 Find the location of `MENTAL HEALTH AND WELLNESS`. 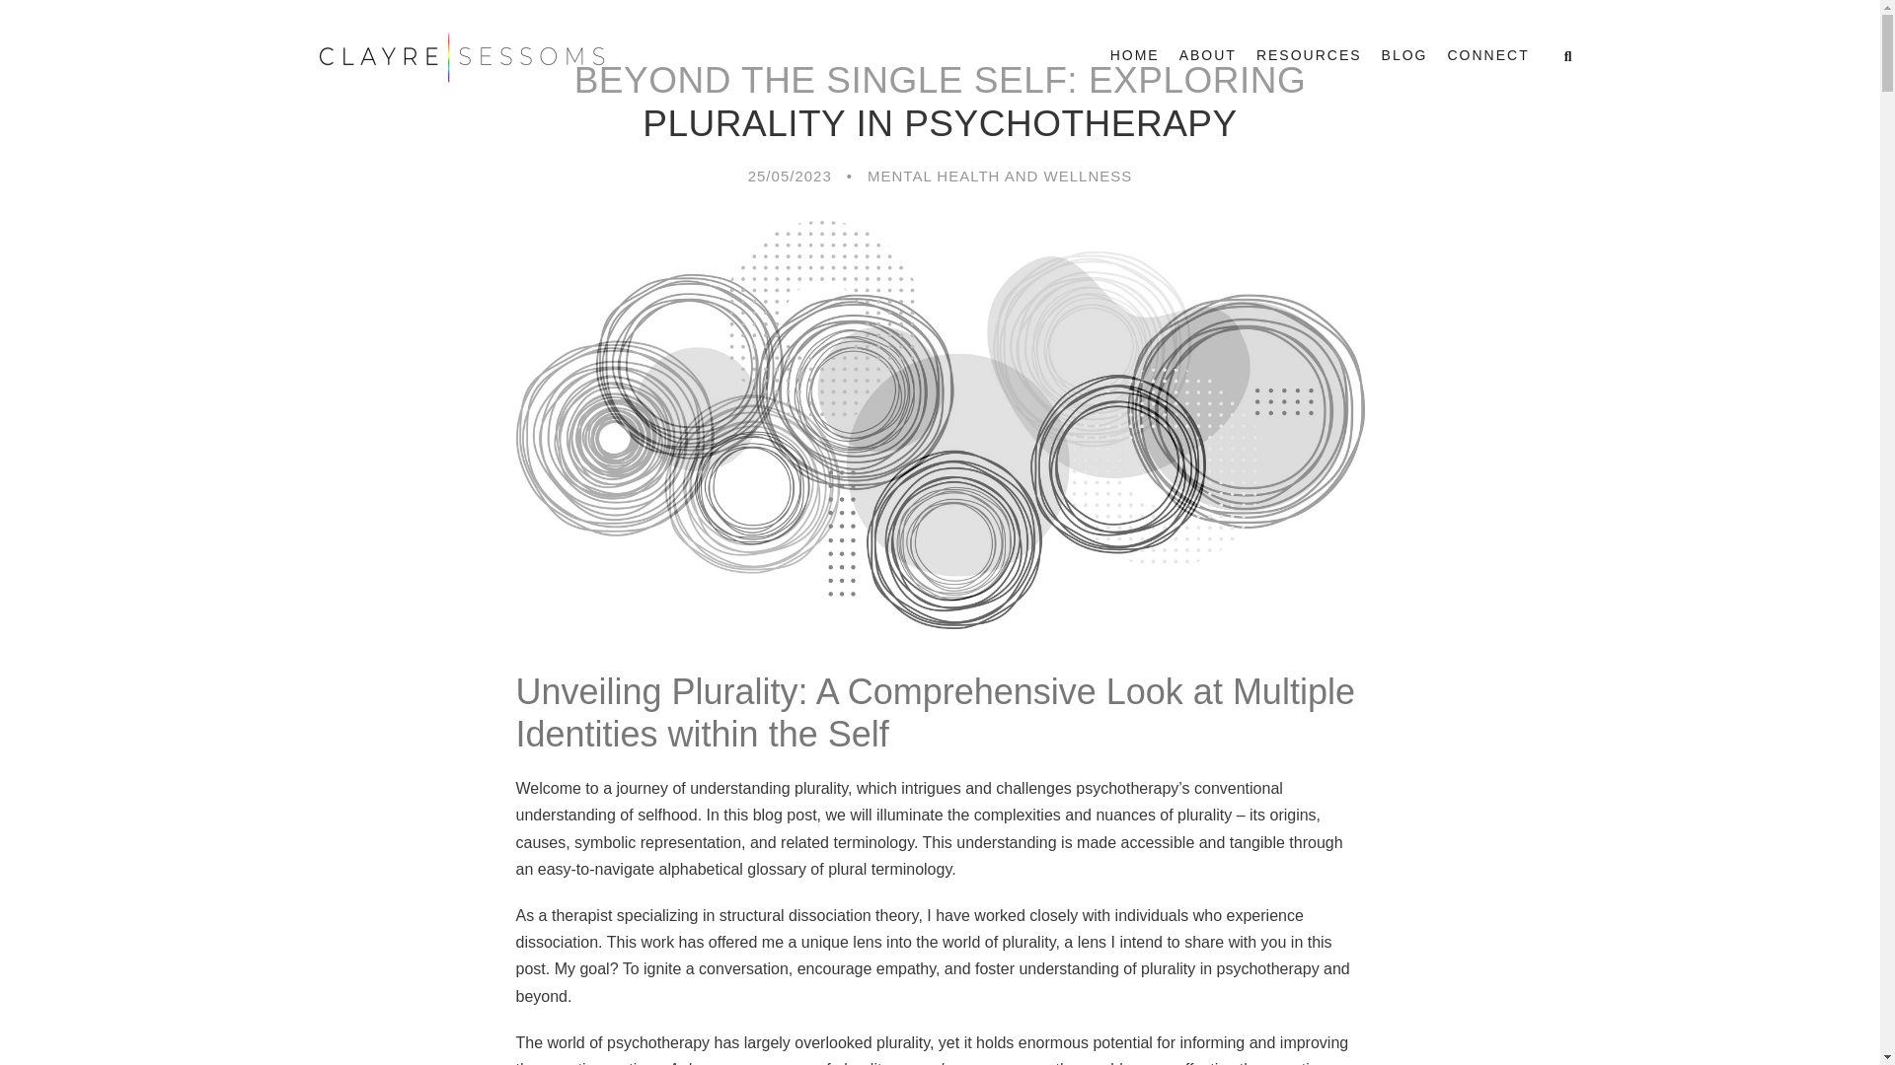

MENTAL HEALTH AND WELLNESS is located at coordinates (999, 176).